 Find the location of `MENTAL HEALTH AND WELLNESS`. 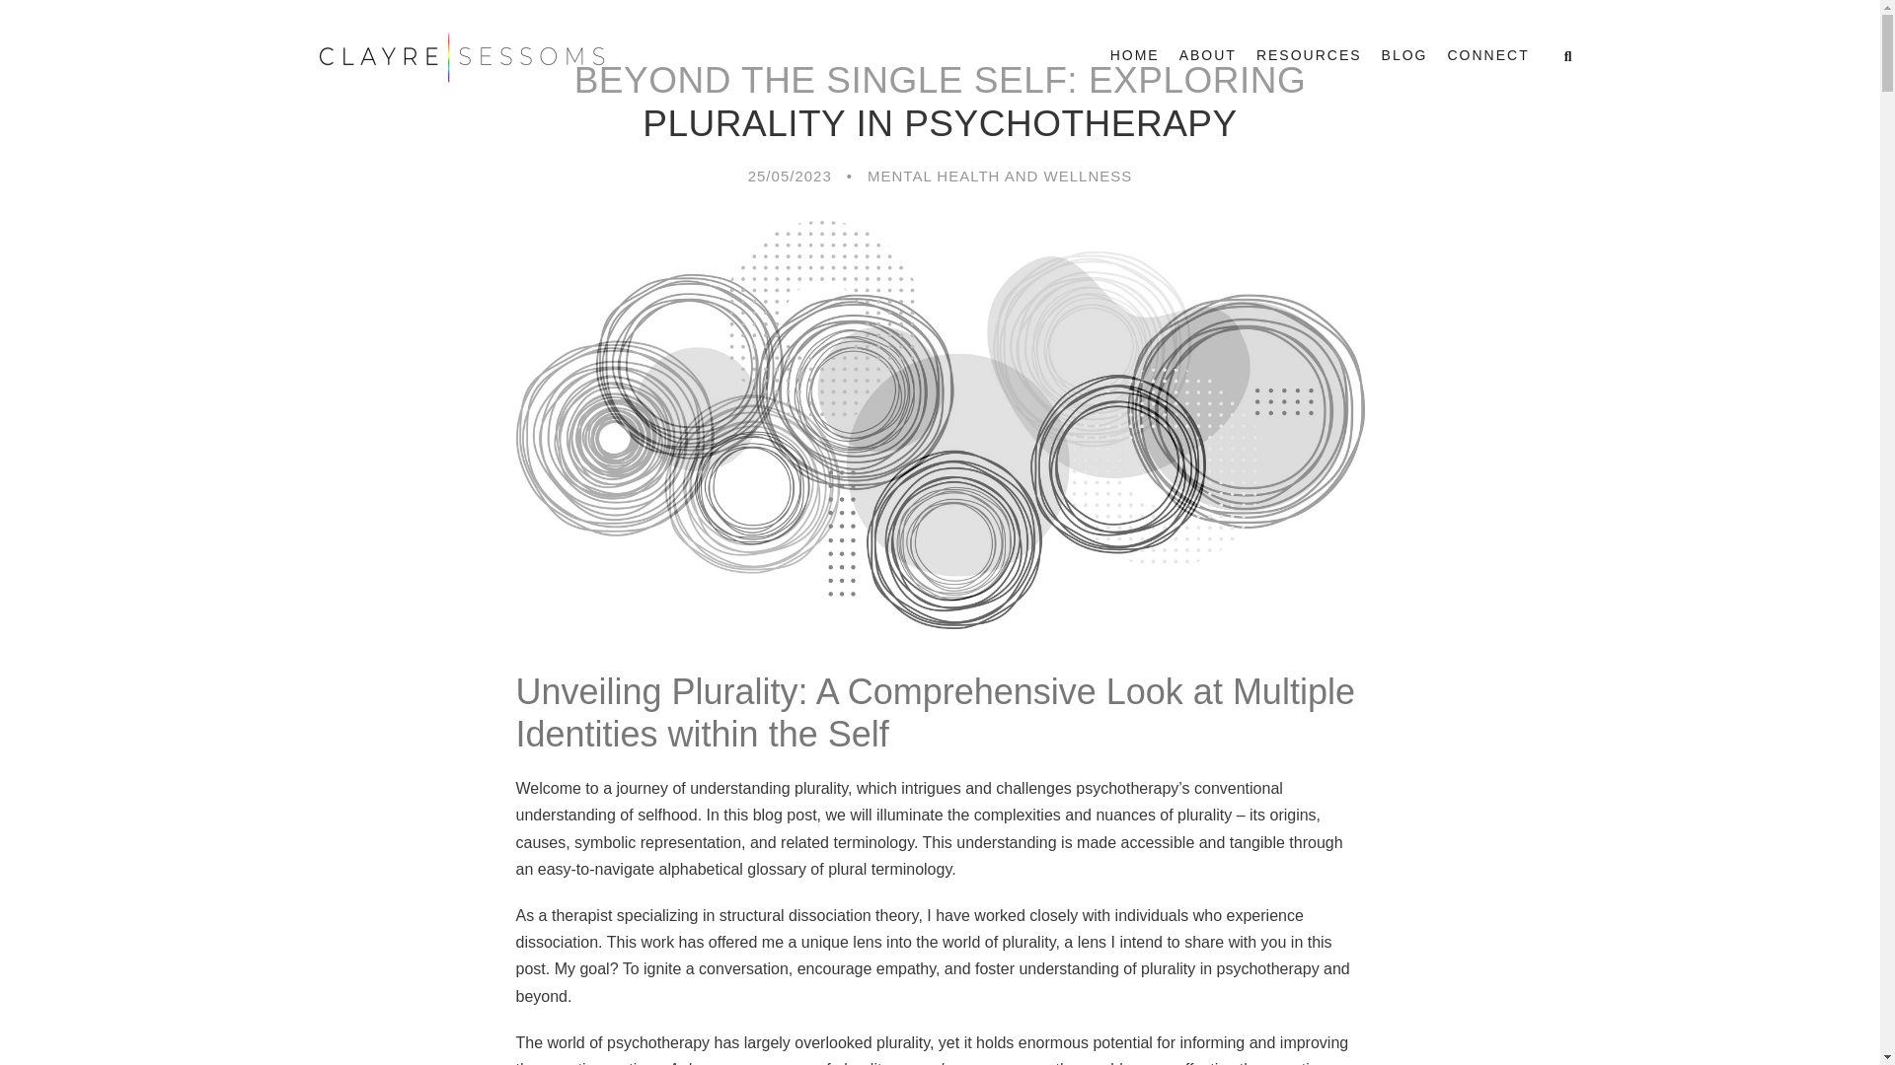

MENTAL HEALTH AND WELLNESS is located at coordinates (999, 176).